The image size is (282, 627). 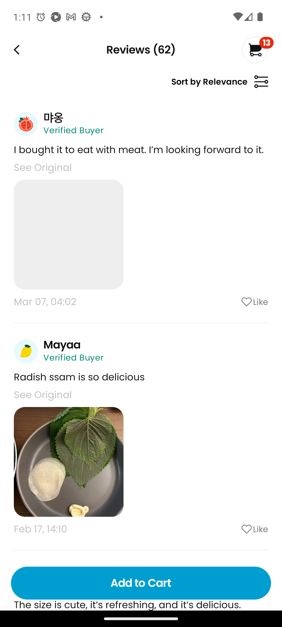 What do you see at coordinates (43, 394) in the screenshot?
I see `See Original` at bounding box center [43, 394].